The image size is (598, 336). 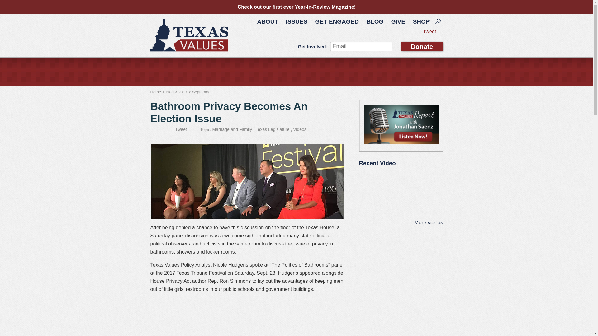 What do you see at coordinates (296, 21) in the screenshot?
I see `ISSUES` at bounding box center [296, 21].